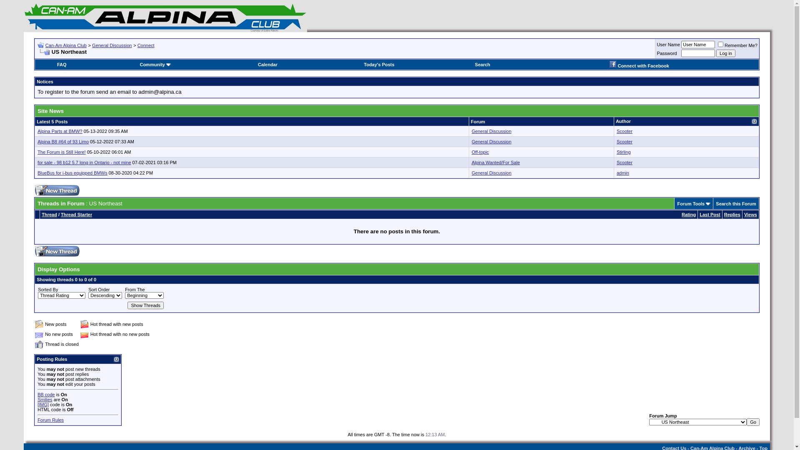 This screenshot has width=800, height=450. I want to click on Alpina Wanted/For Sale, so click(496, 162).